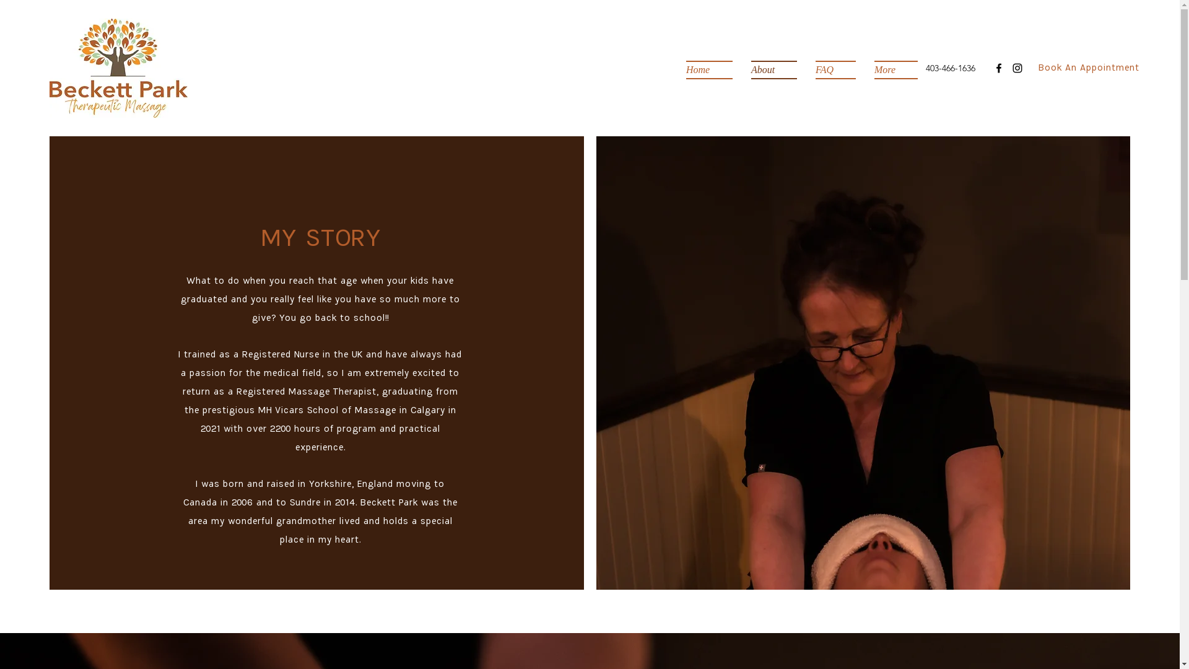 The width and height of the screenshot is (1189, 669). I want to click on Book An Appointment, so click(1089, 68).